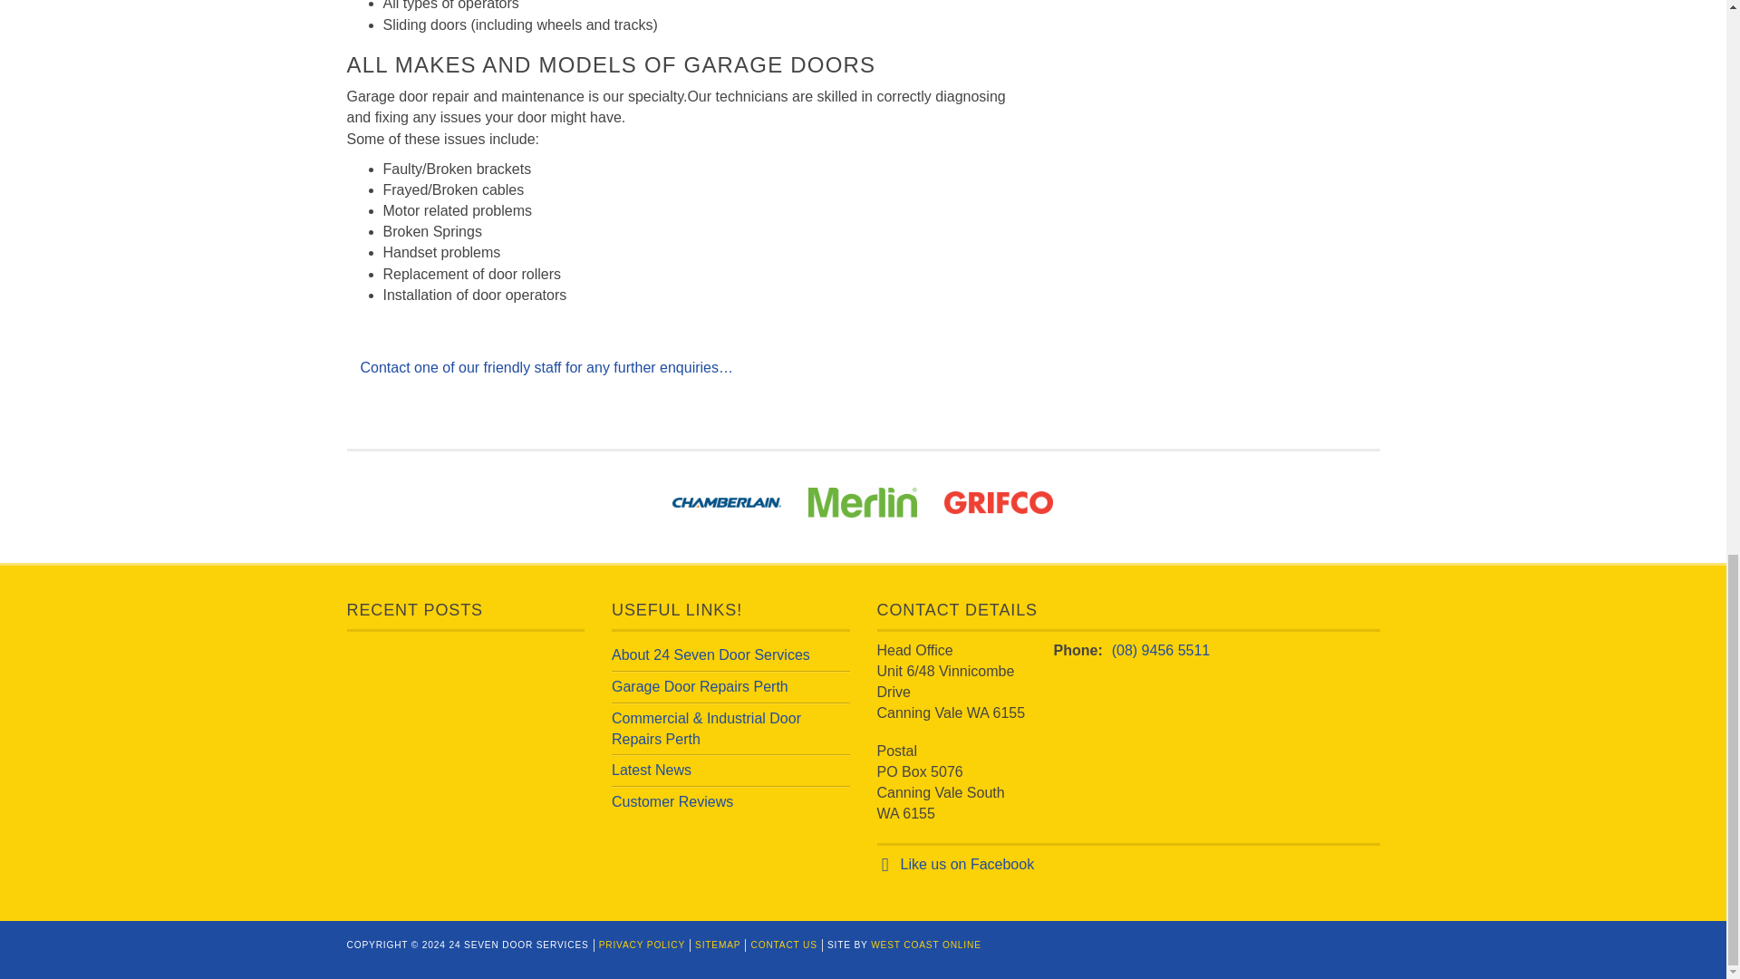  What do you see at coordinates (926, 945) in the screenshot?
I see `WEST COAST ONLINE` at bounding box center [926, 945].